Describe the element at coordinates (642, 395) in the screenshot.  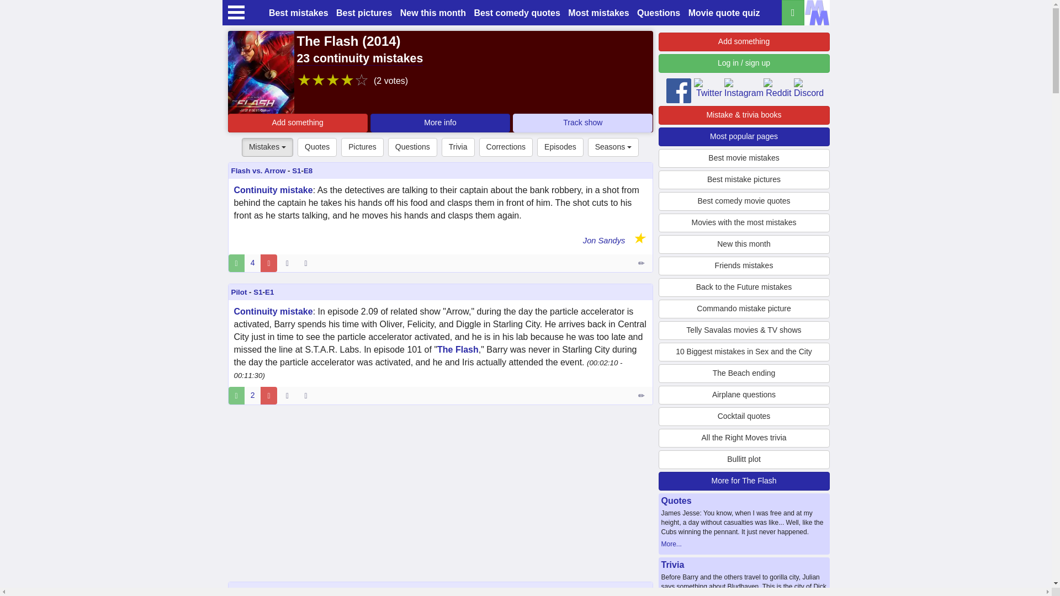
I see `Entry 218719` at that location.